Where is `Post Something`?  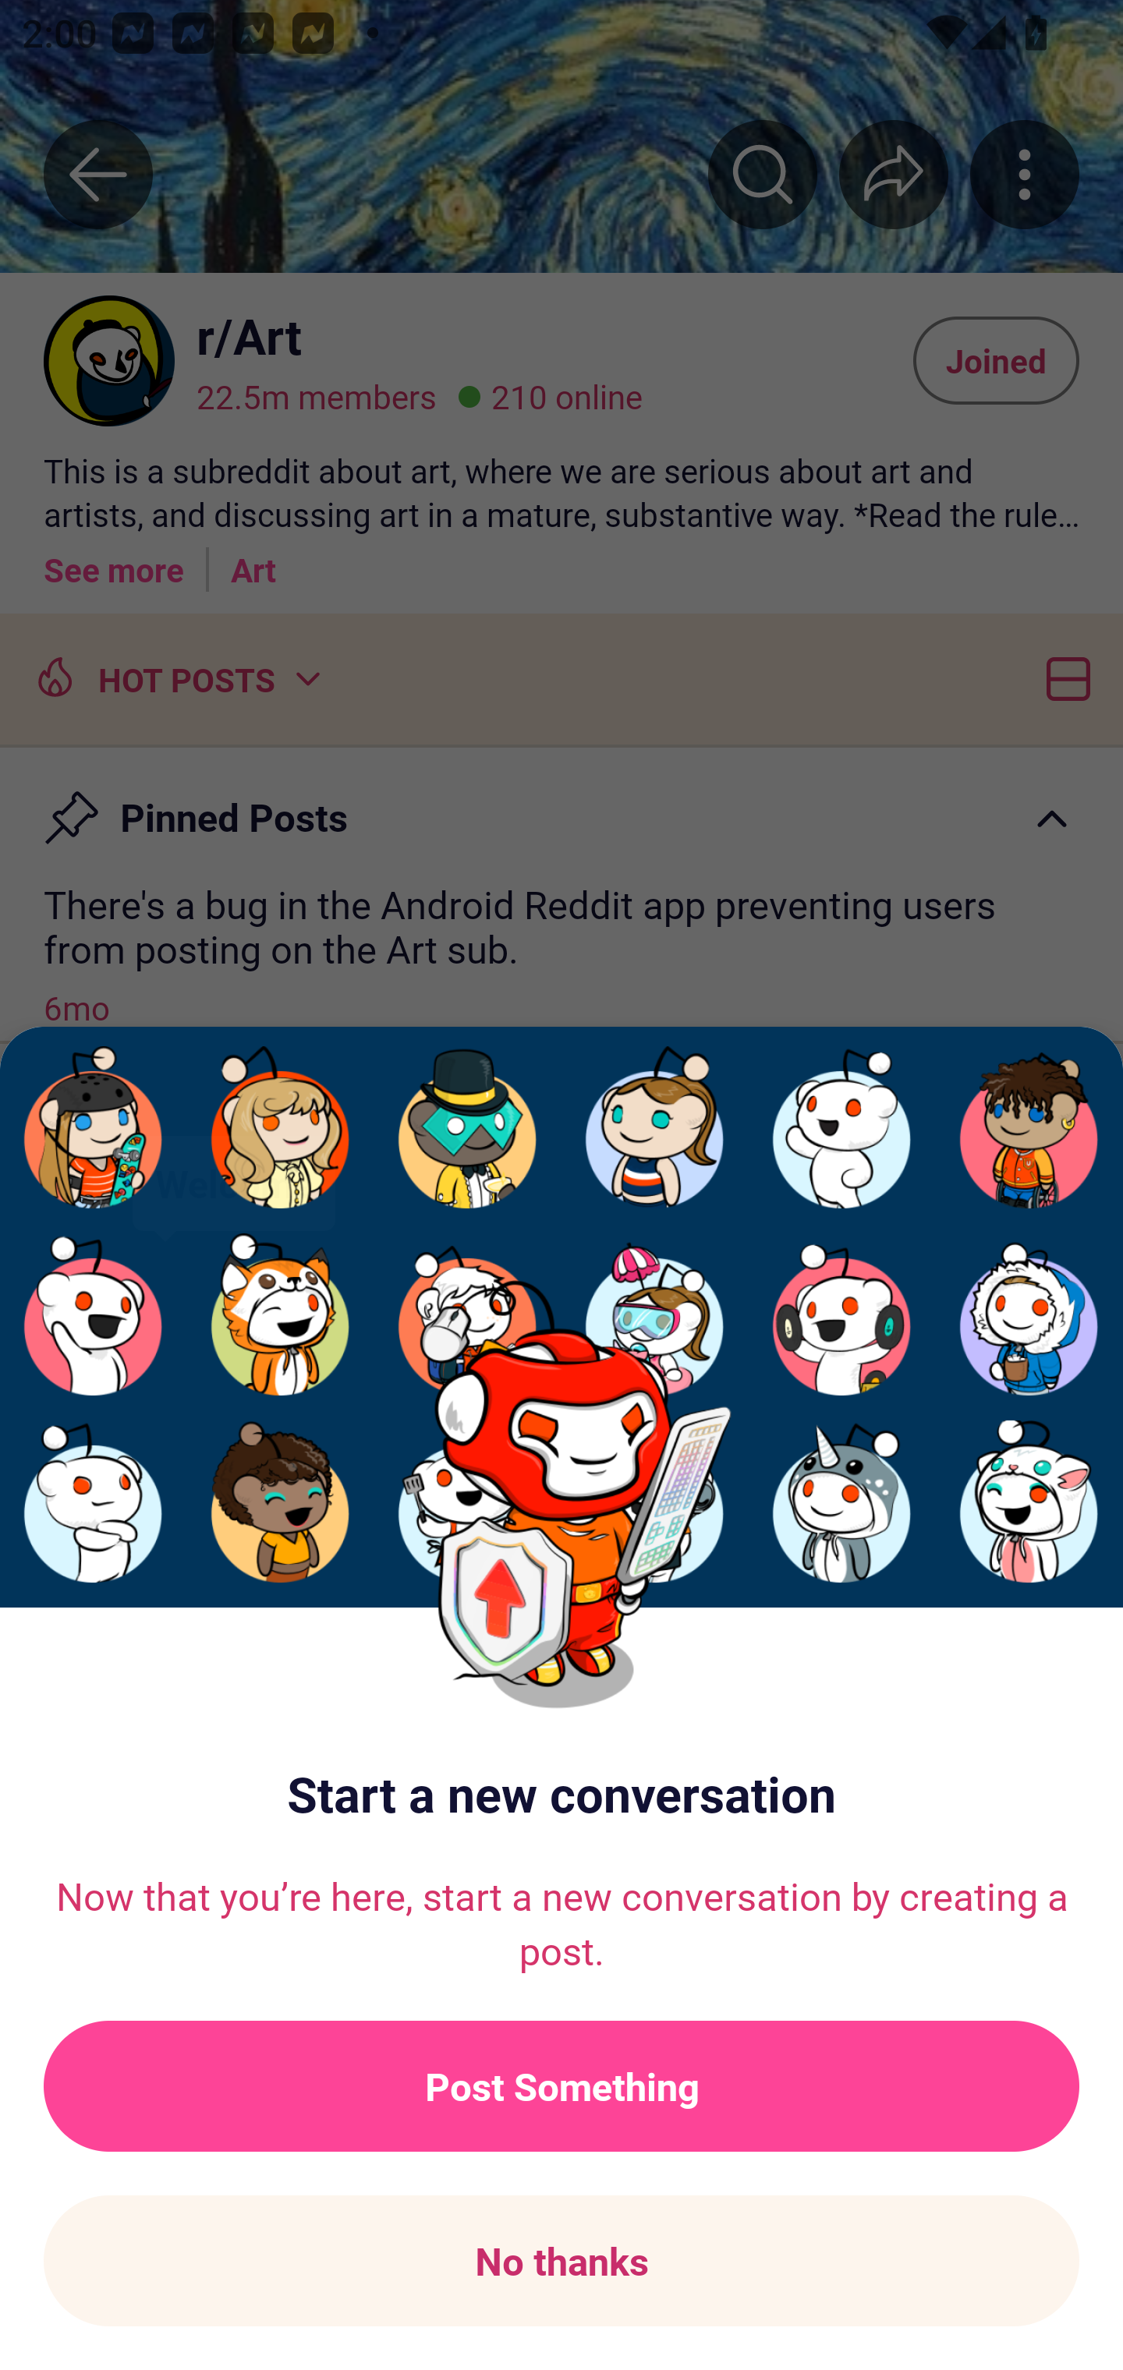 Post Something is located at coordinates (561, 2086).